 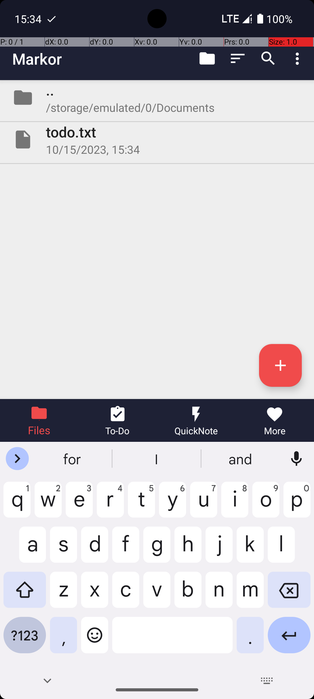 What do you see at coordinates (241, 459) in the screenshot?
I see `and` at bounding box center [241, 459].